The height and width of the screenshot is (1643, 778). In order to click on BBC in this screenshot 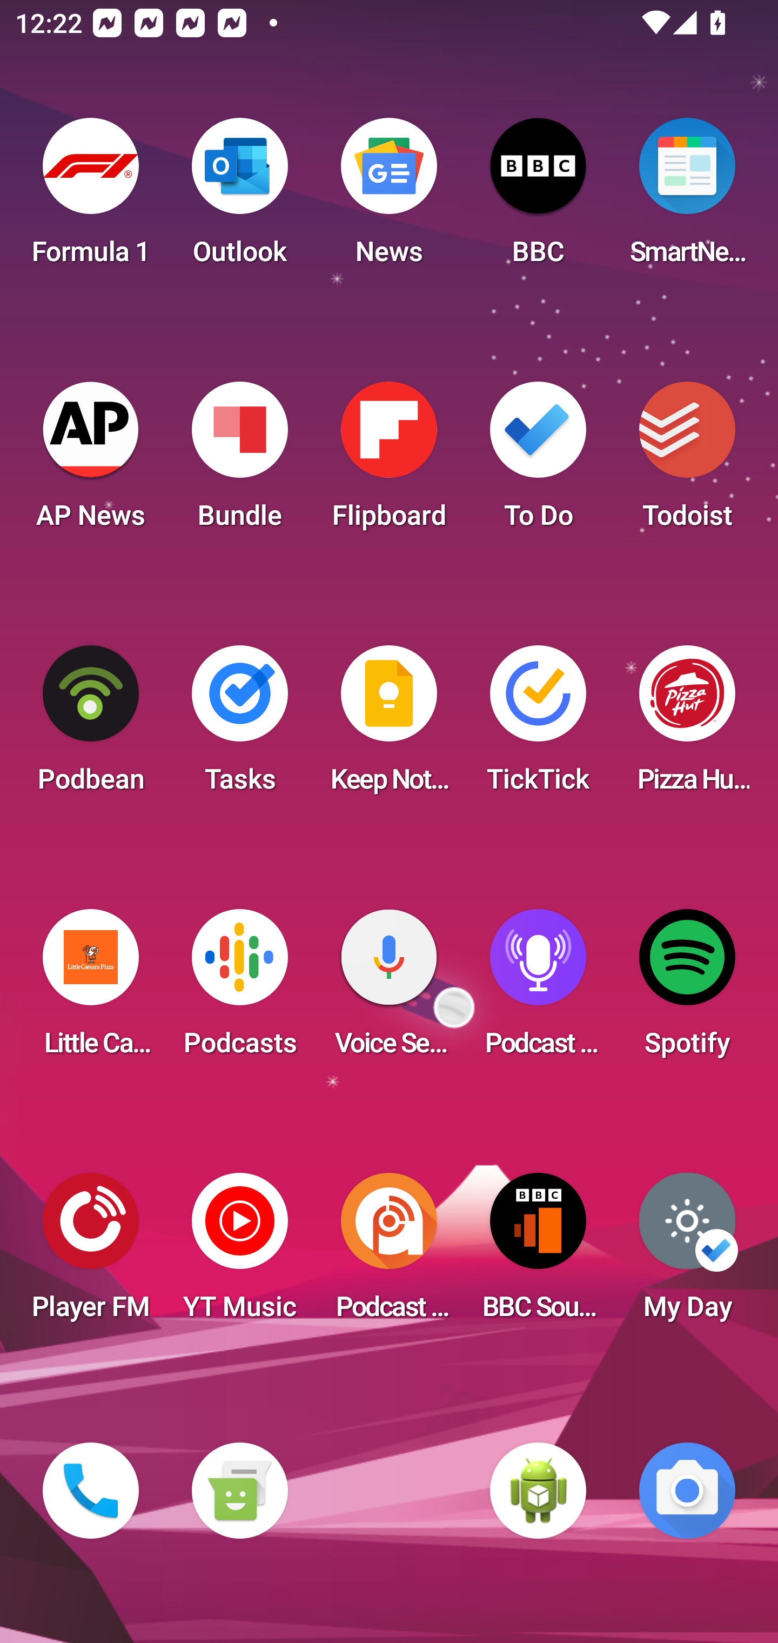, I will do `click(538, 198)`.